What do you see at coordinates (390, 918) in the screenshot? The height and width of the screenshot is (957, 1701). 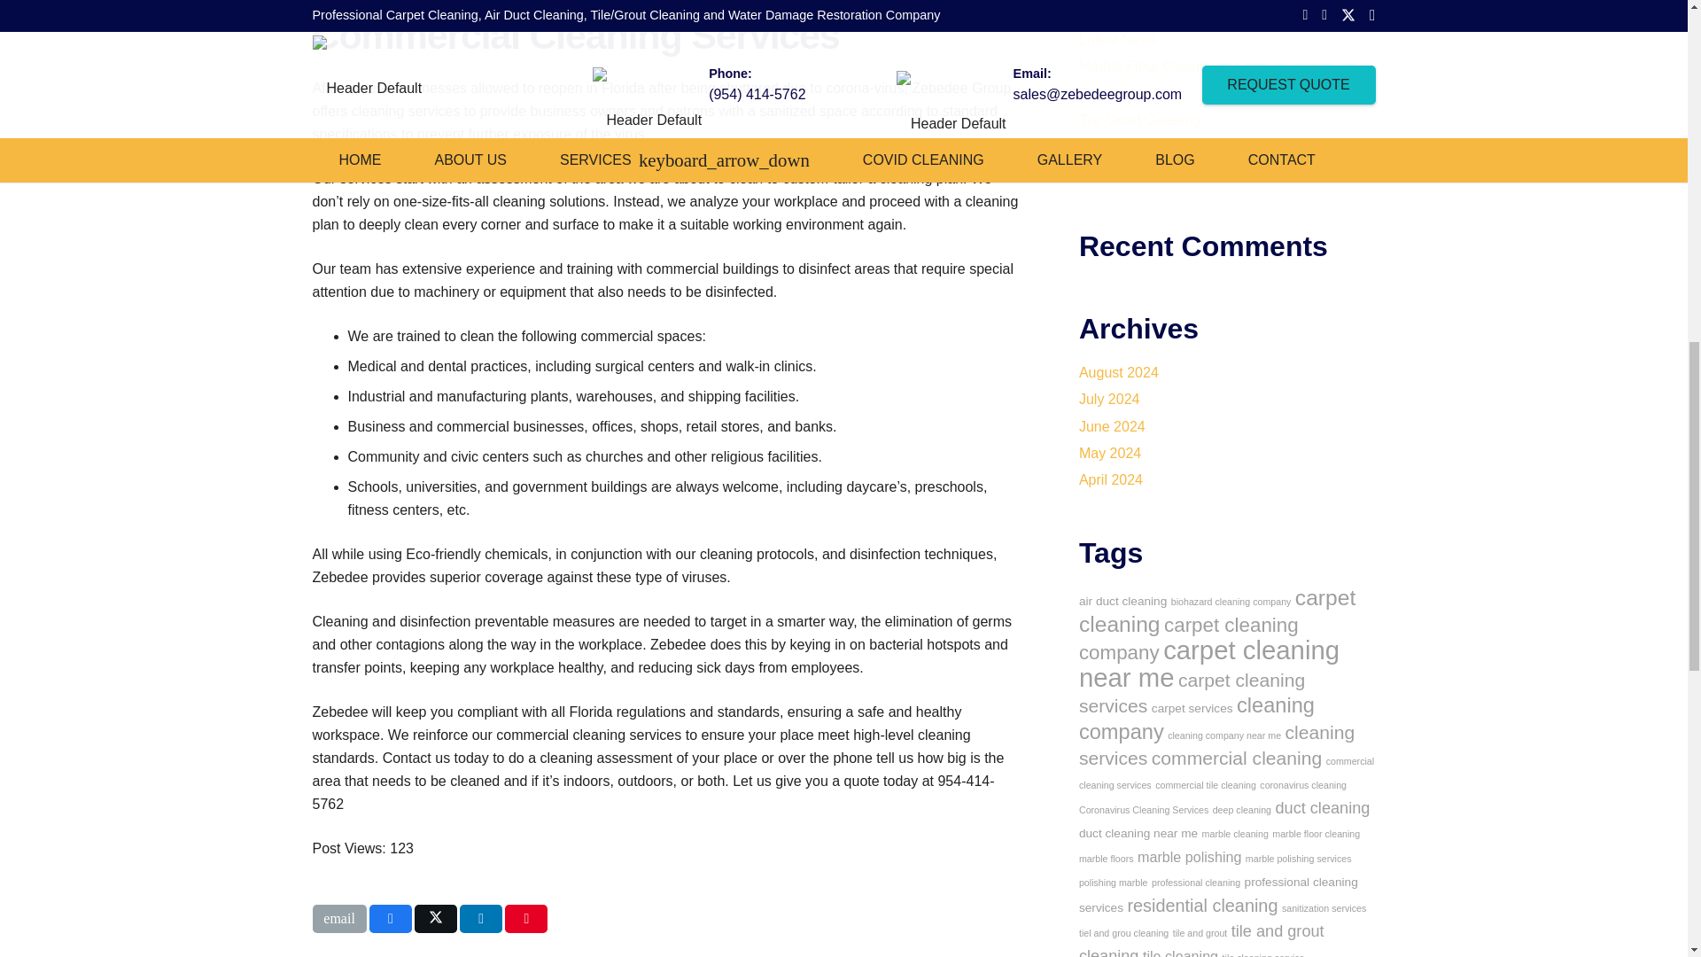 I see `Share this` at bounding box center [390, 918].